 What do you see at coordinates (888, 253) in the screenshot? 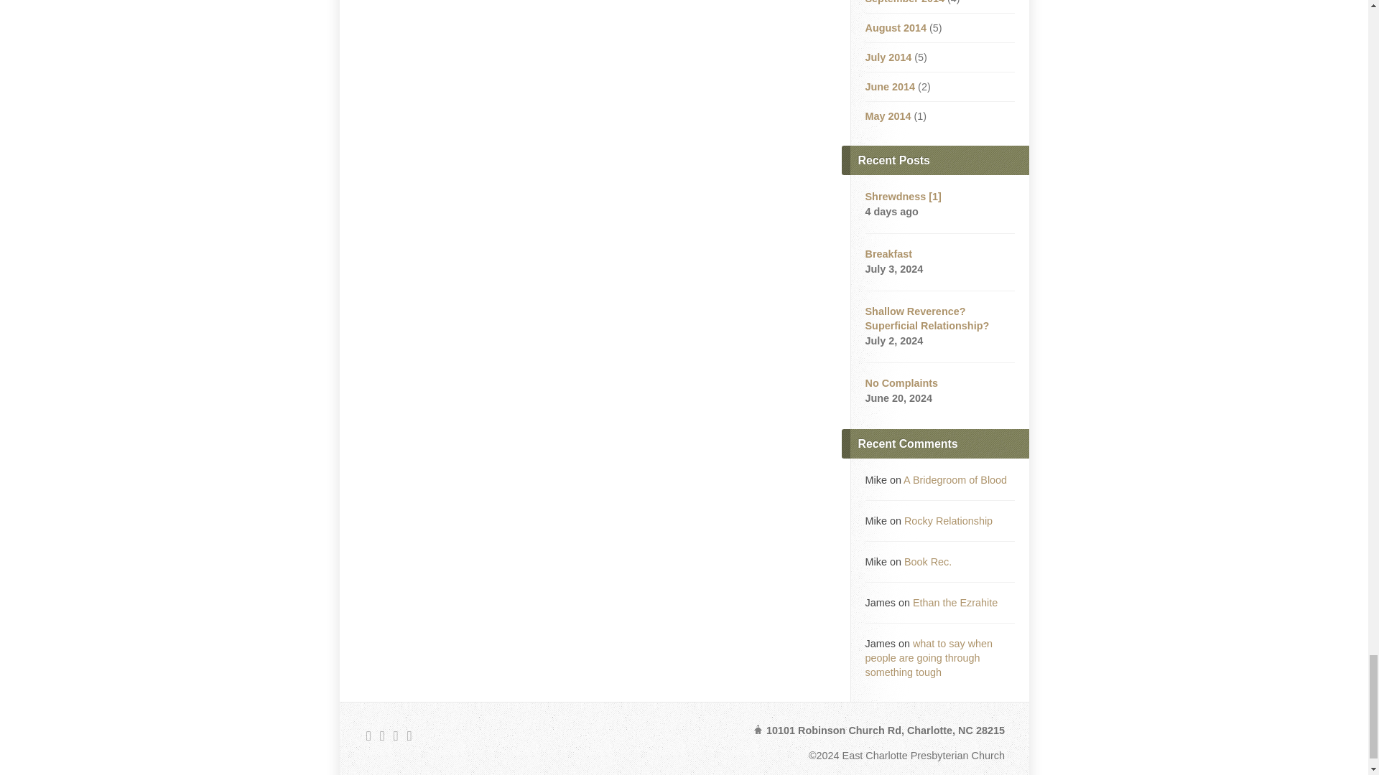
I see `Breakfast` at bounding box center [888, 253].